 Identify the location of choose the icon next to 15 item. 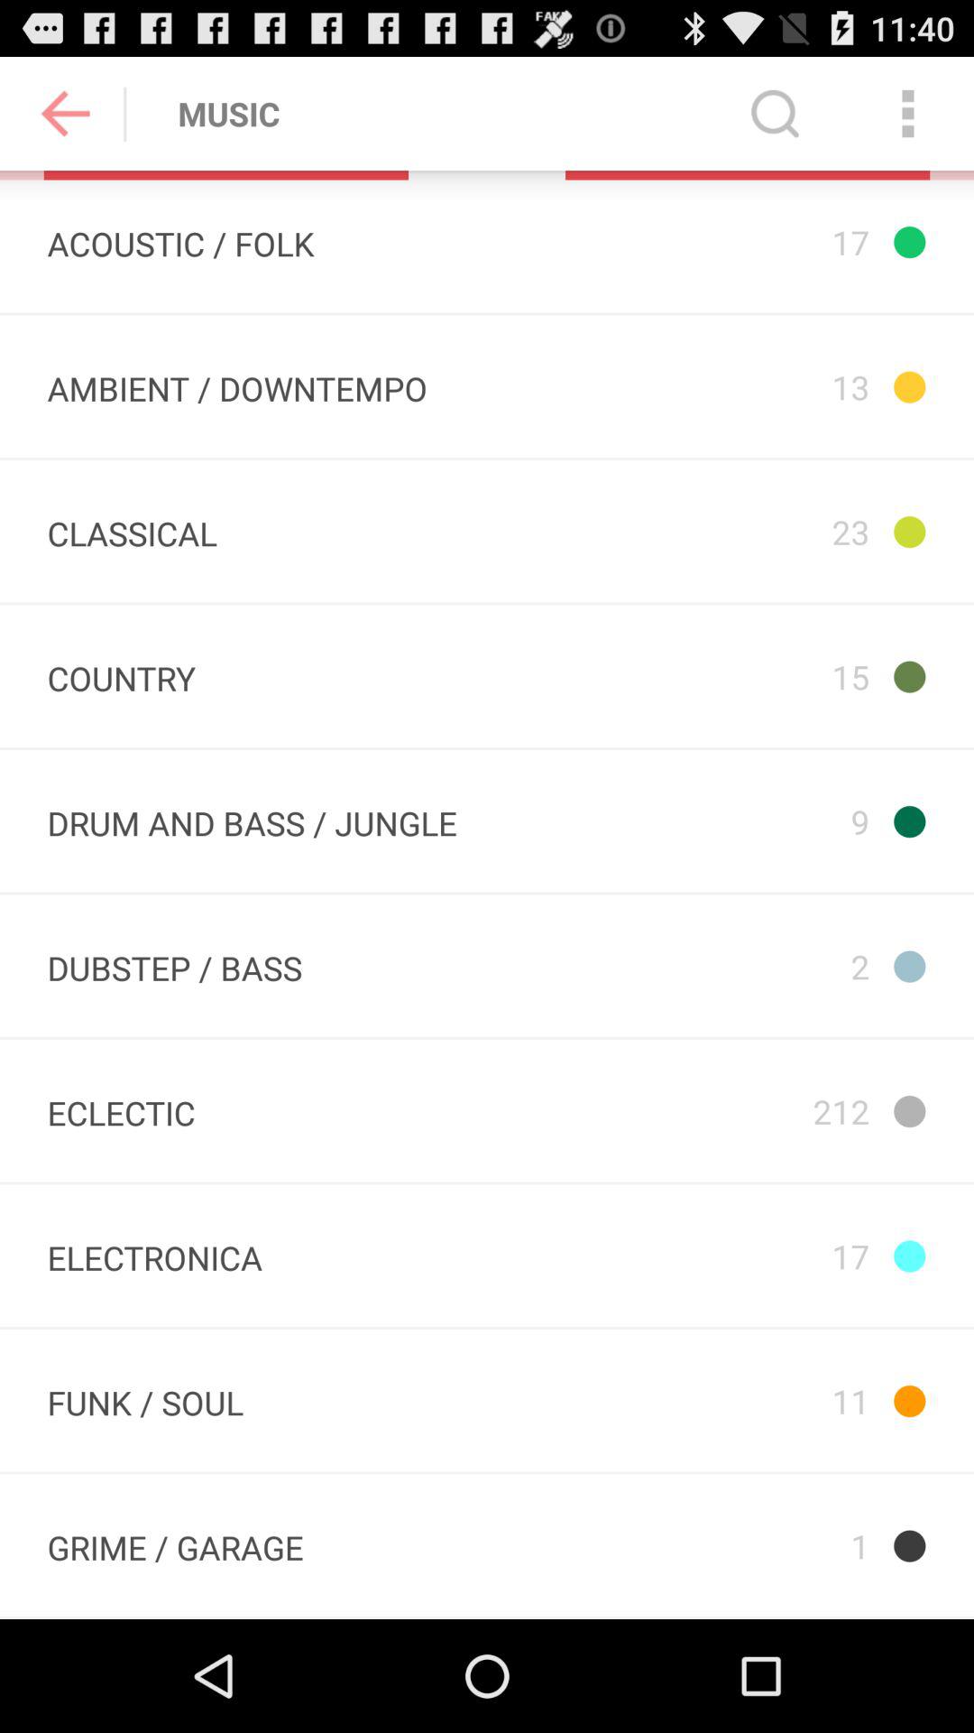
(121, 676).